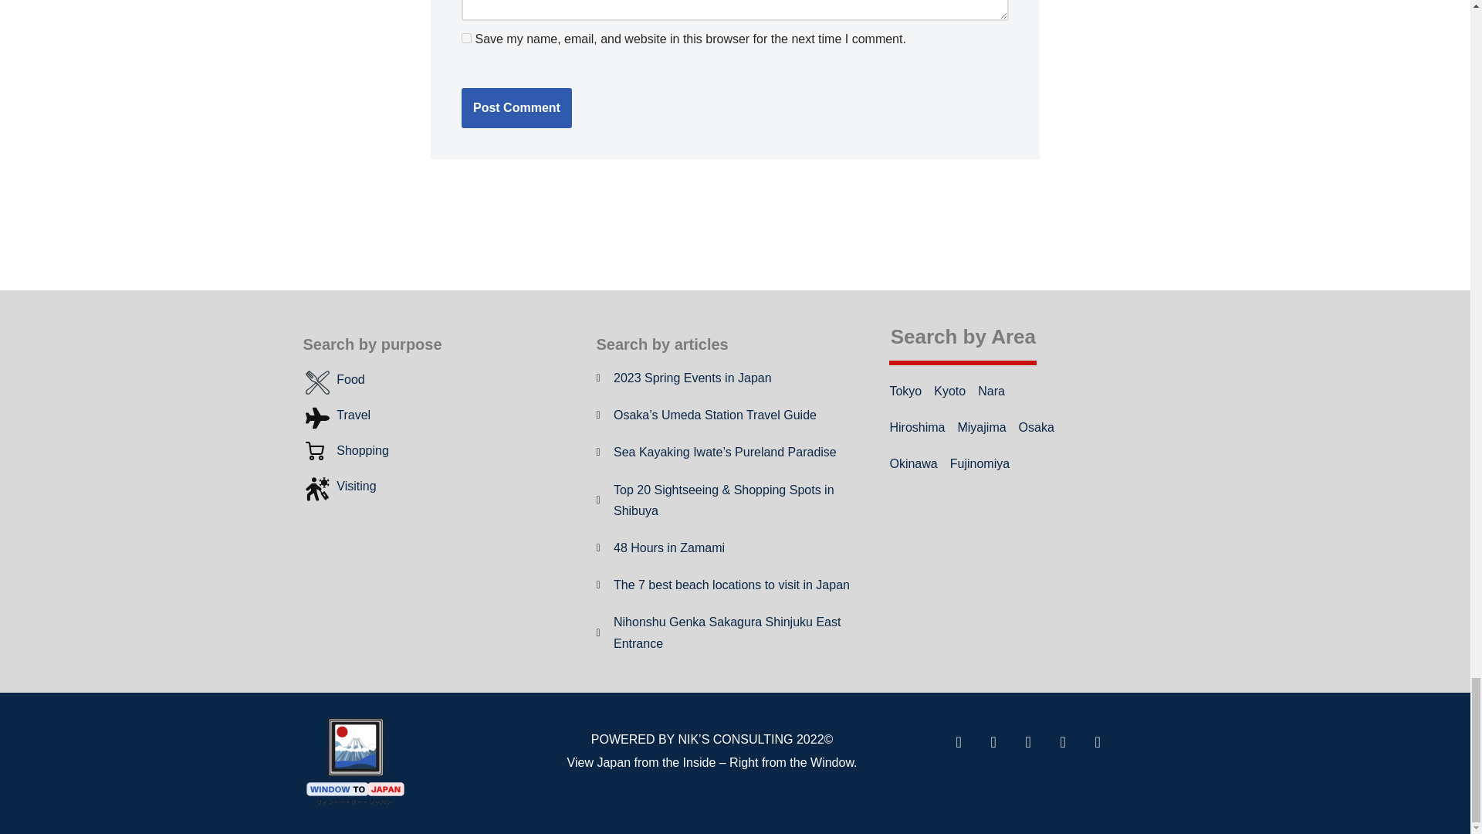 The height and width of the screenshot is (834, 1482). What do you see at coordinates (516, 108) in the screenshot?
I see `Post Comment` at bounding box center [516, 108].